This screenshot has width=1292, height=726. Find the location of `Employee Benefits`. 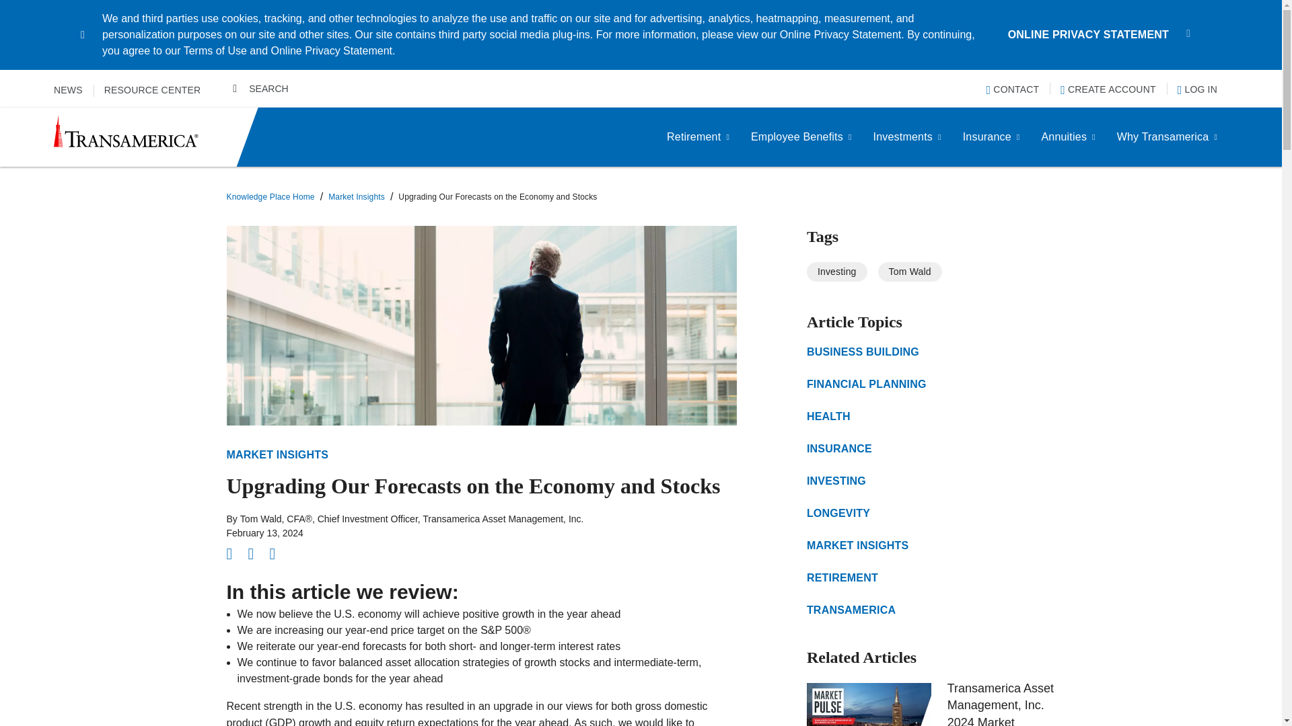

Employee Benefits is located at coordinates (801, 137).